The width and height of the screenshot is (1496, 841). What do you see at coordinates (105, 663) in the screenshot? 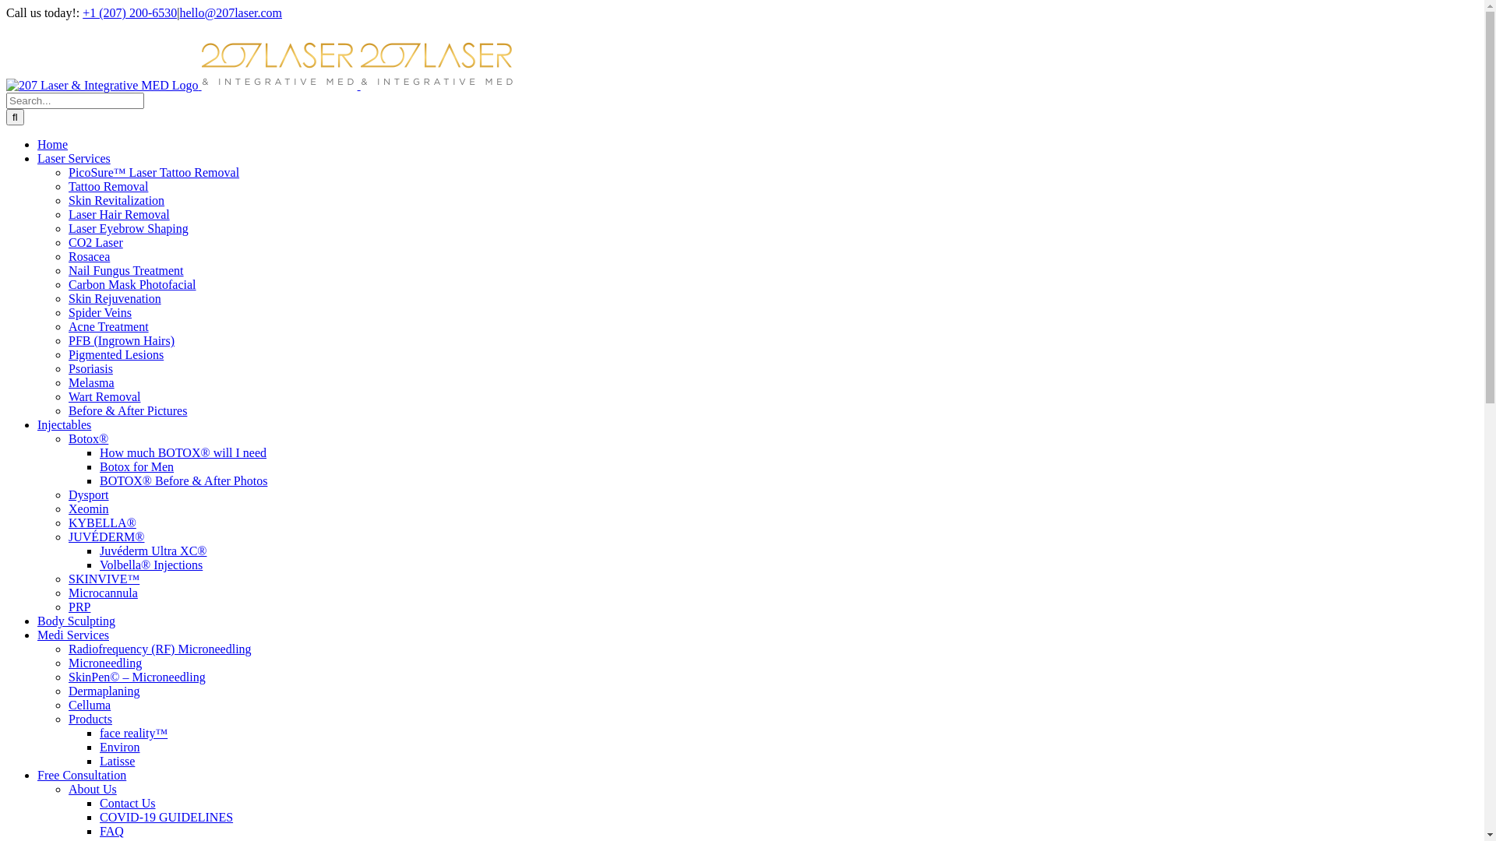
I see `Microneedling` at bounding box center [105, 663].